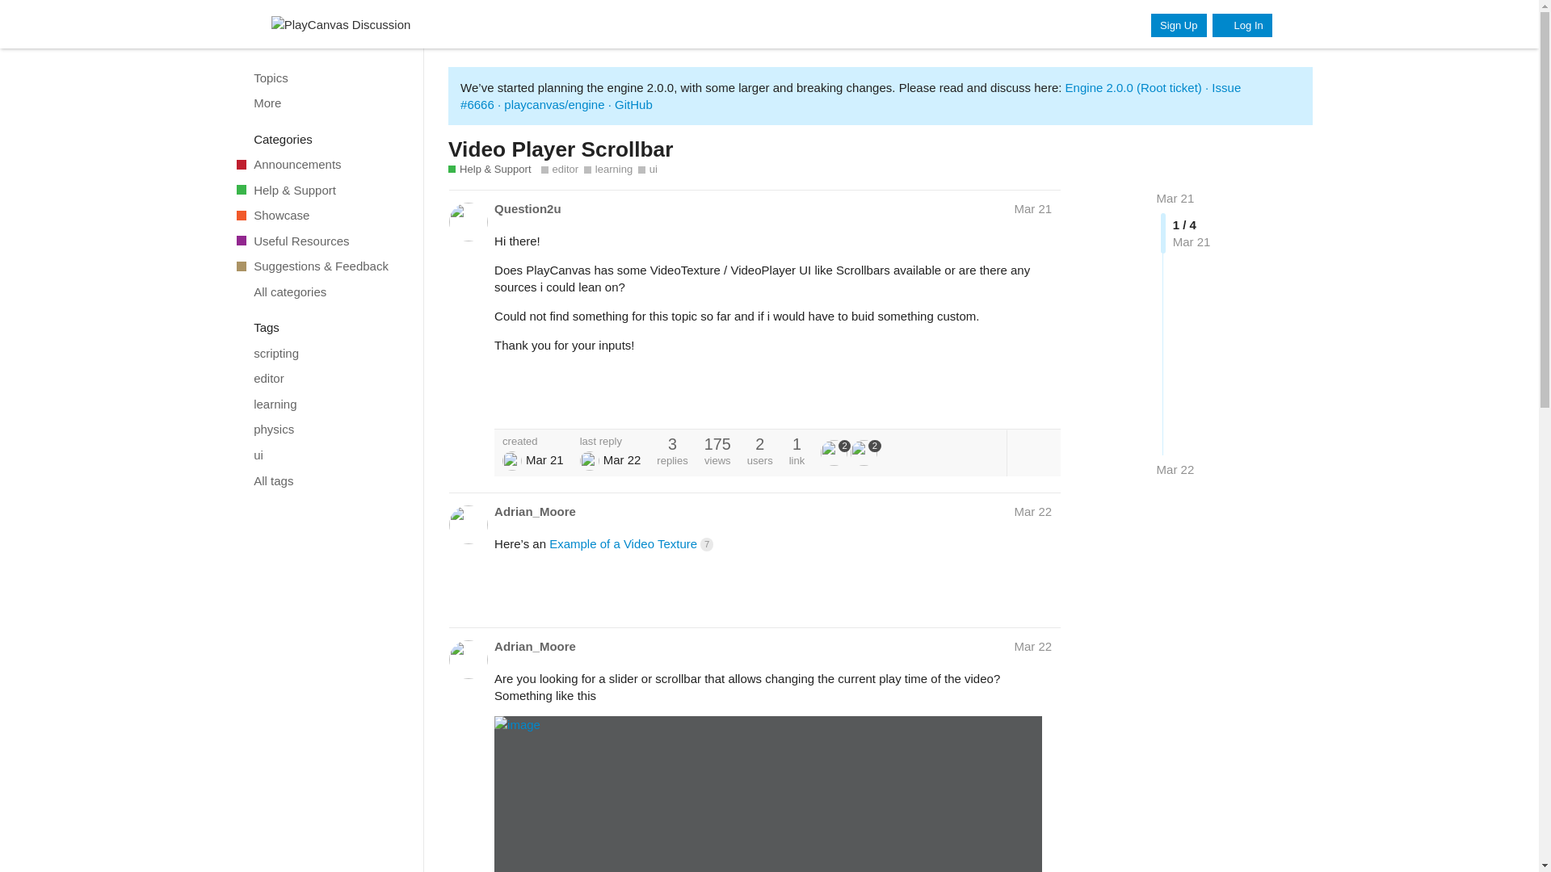 The height and width of the screenshot is (872, 1551). I want to click on Video Player Scrollbar, so click(561, 149).